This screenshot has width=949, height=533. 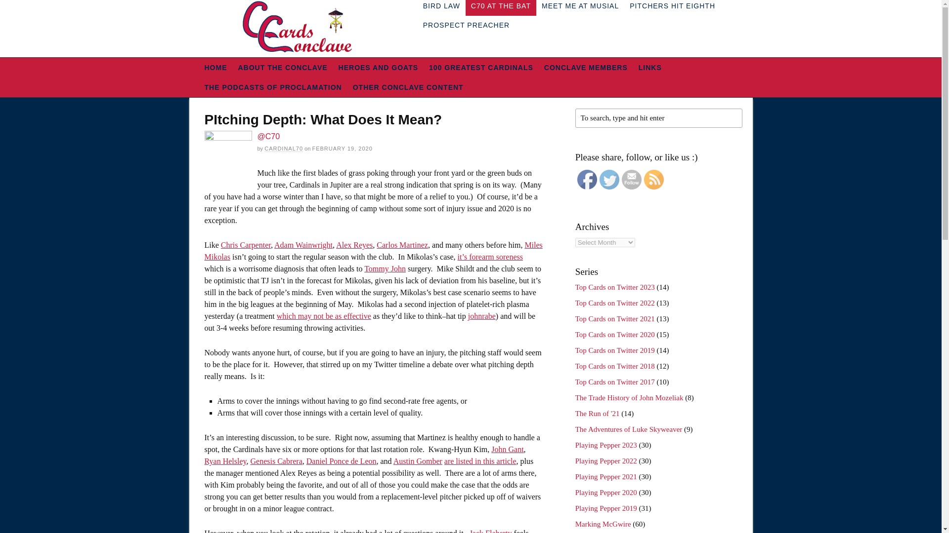 What do you see at coordinates (653, 180) in the screenshot?
I see `RSS` at bounding box center [653, 180].